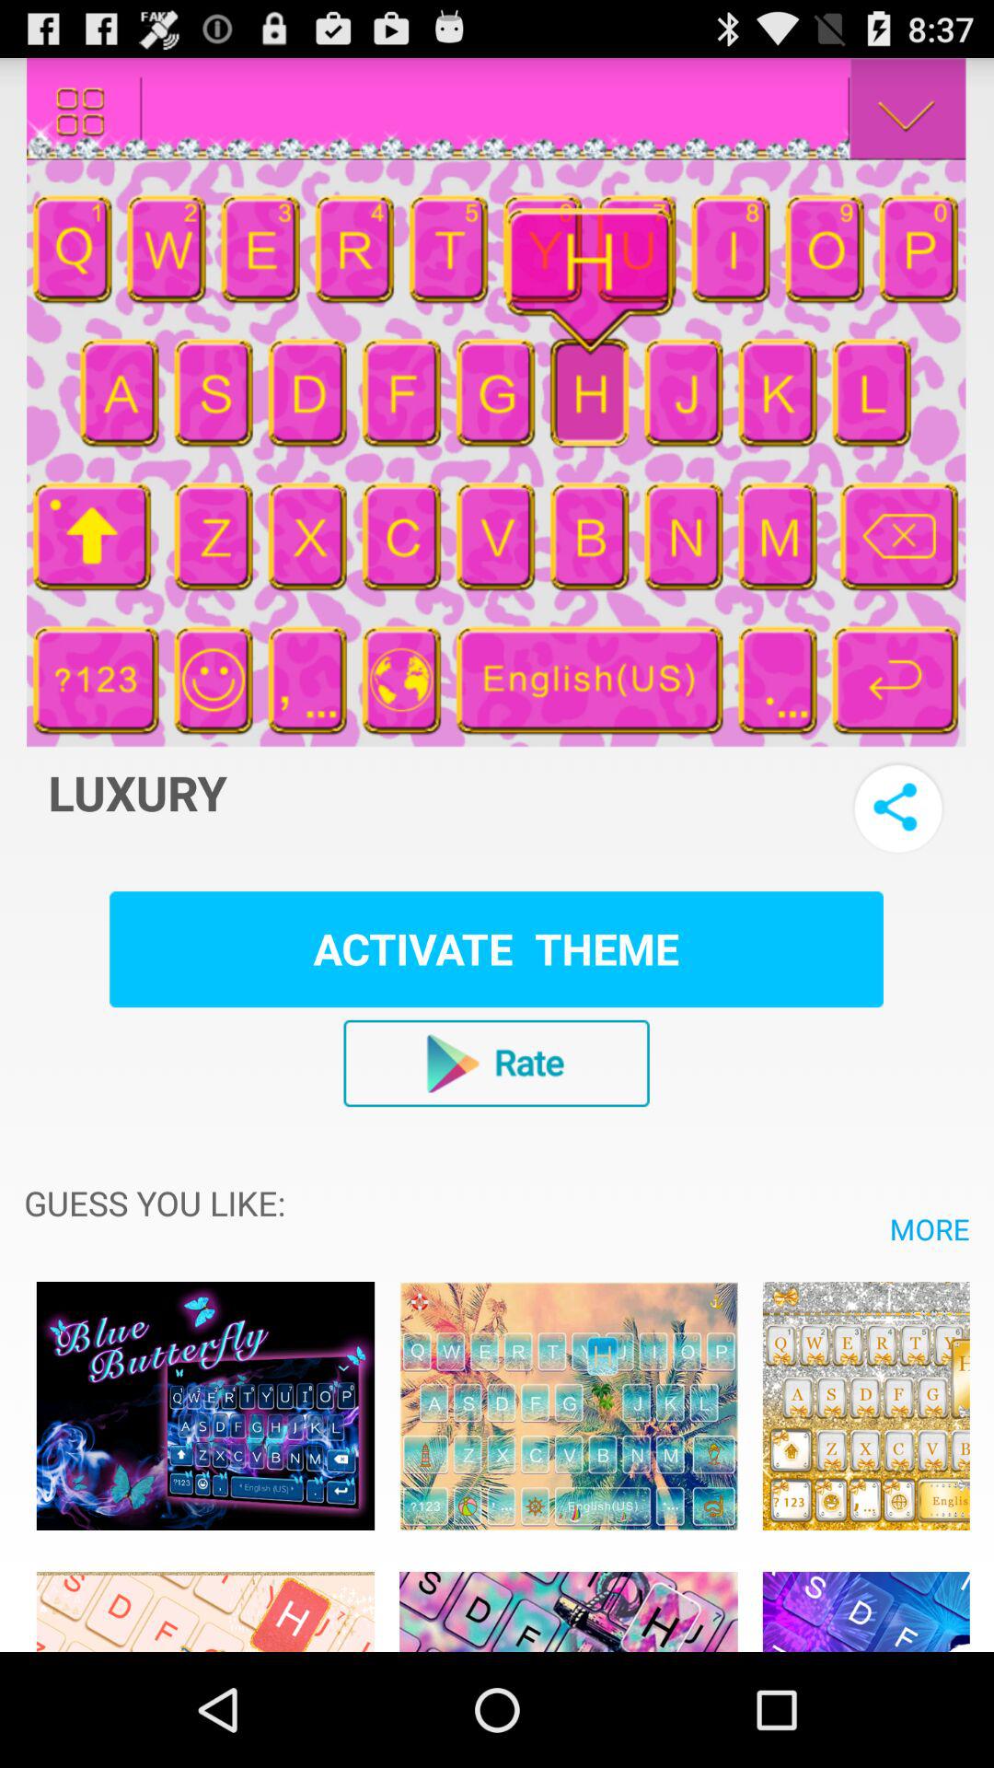  What do you see at coordinates (898, 807) in the screenshot?
I see `share` at bounding box center [898, 807].